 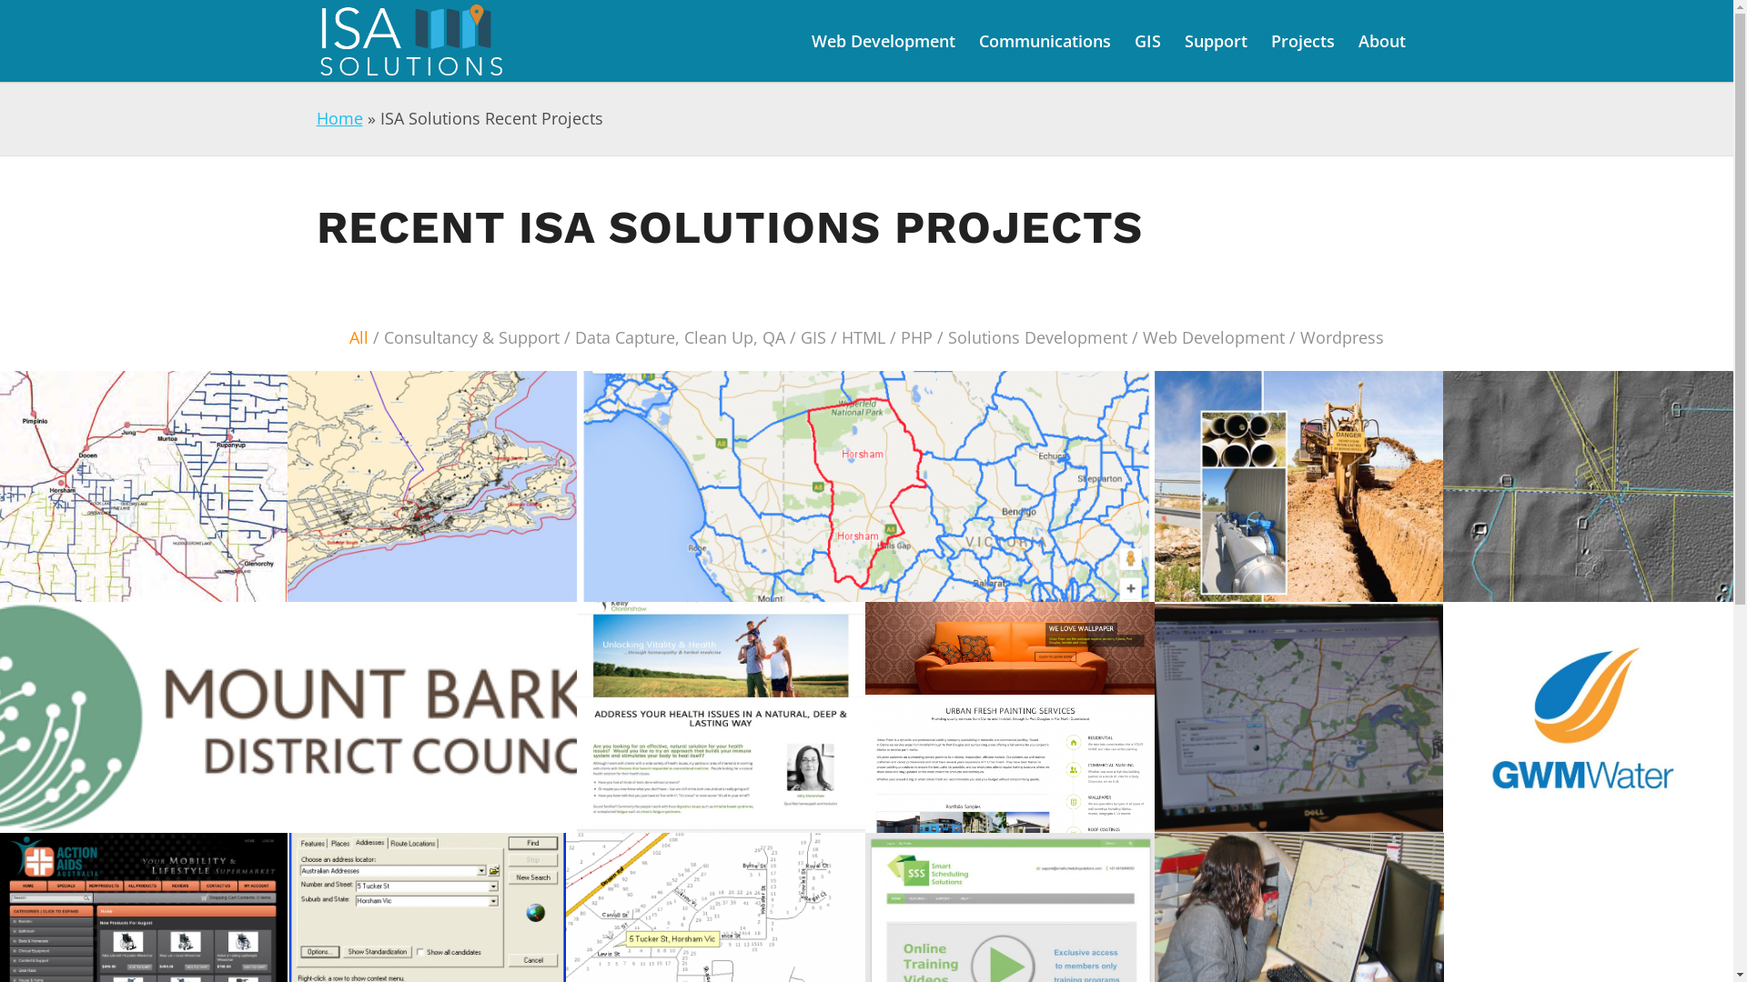 What do you see at coordinates (1588, 718) in the screenshot?
I see `GWM Water Logo` at bounding box center [1588, 718].